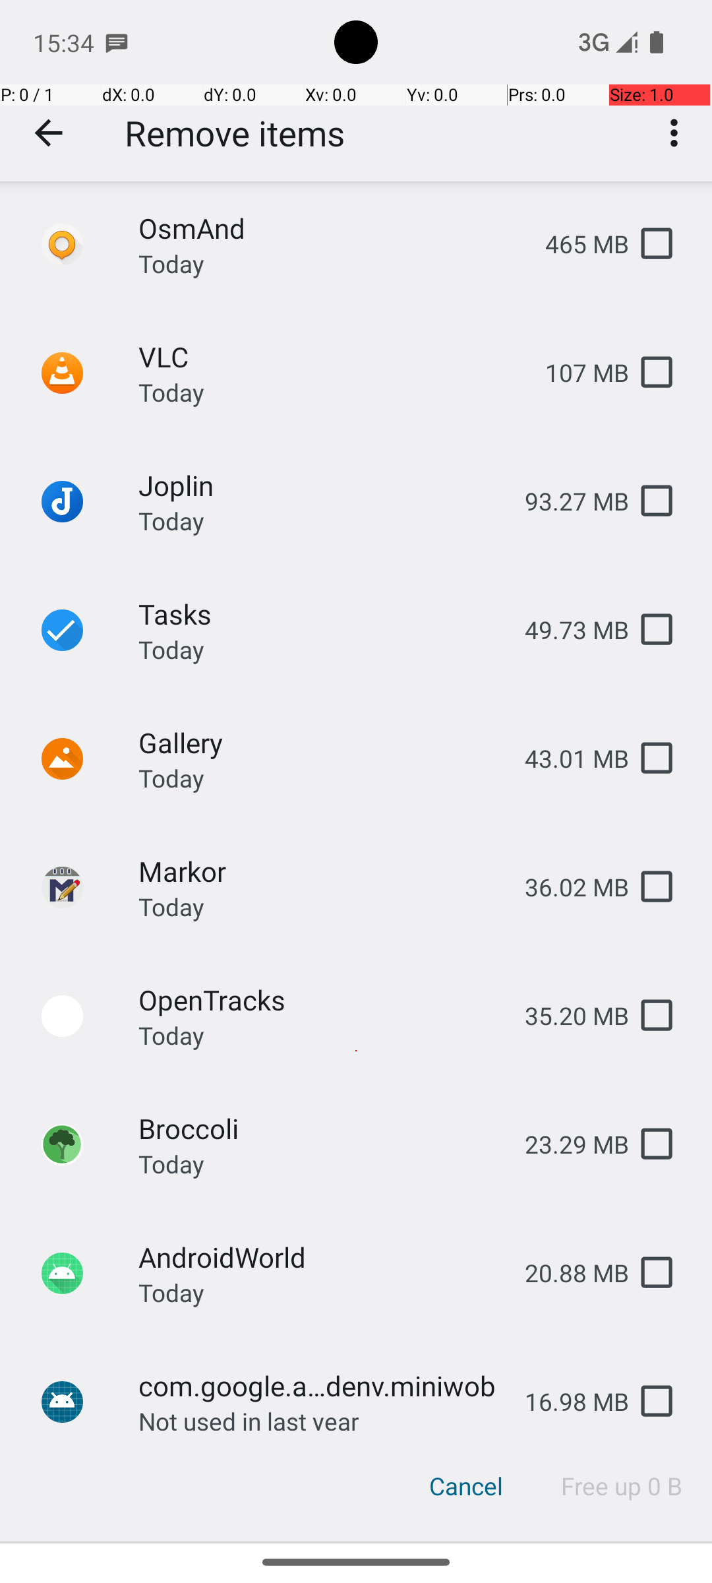 The width and height of the screenshot is (712, 1583). I want to click on 43.01 MB, so click(566, 759).